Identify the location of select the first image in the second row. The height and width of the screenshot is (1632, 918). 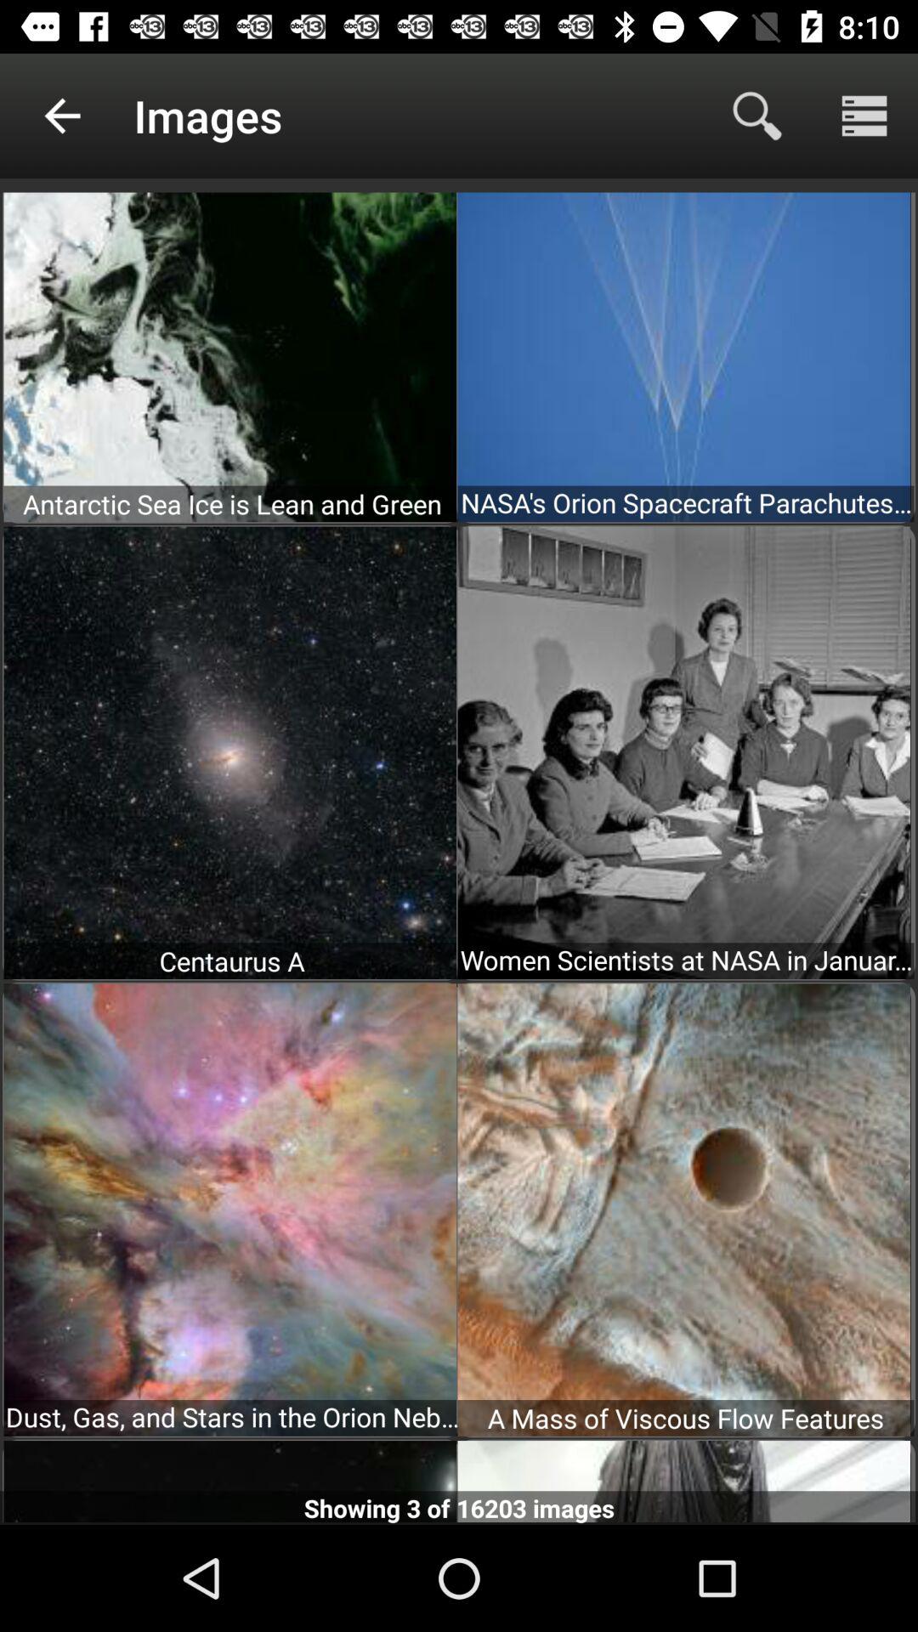
(229, 753).